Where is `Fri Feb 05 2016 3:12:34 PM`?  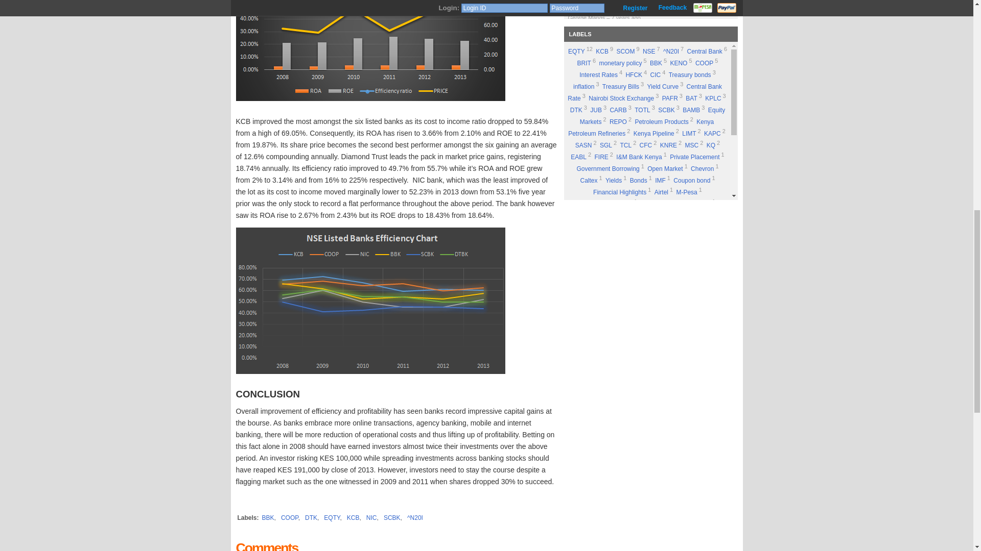
Fri Feb 05 2016 3:12:34 PM is located at coordinates (643, 41).